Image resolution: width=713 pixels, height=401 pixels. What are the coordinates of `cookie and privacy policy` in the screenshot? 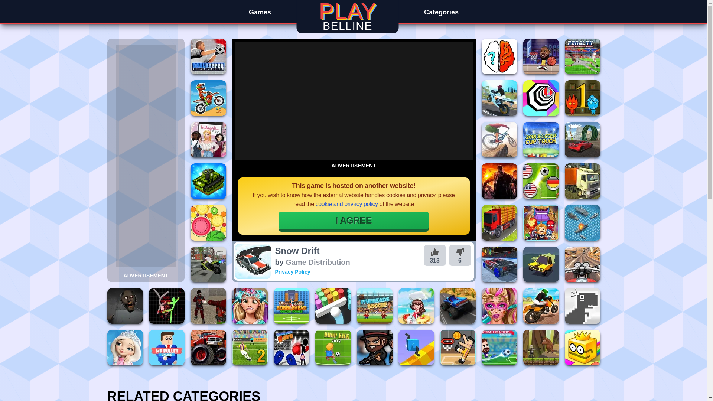 It's located at (346, 204).